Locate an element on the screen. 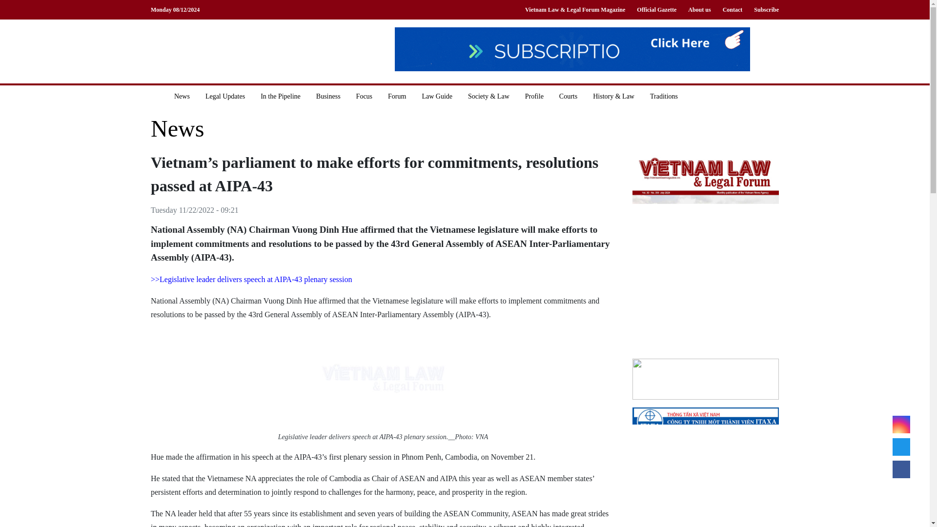 This screenshot has height=527, width=937. Business is located at coordinates (328, 96).